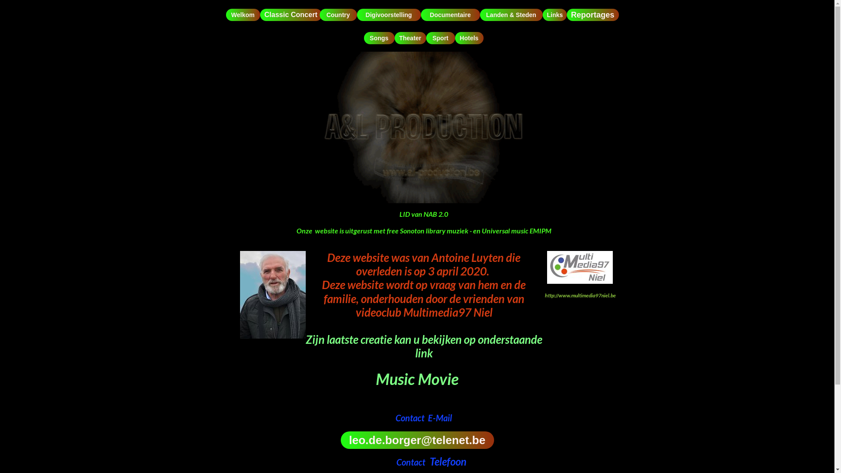 This screenshot has height=473, width=841. I want to click on Links, so click(555, 15).